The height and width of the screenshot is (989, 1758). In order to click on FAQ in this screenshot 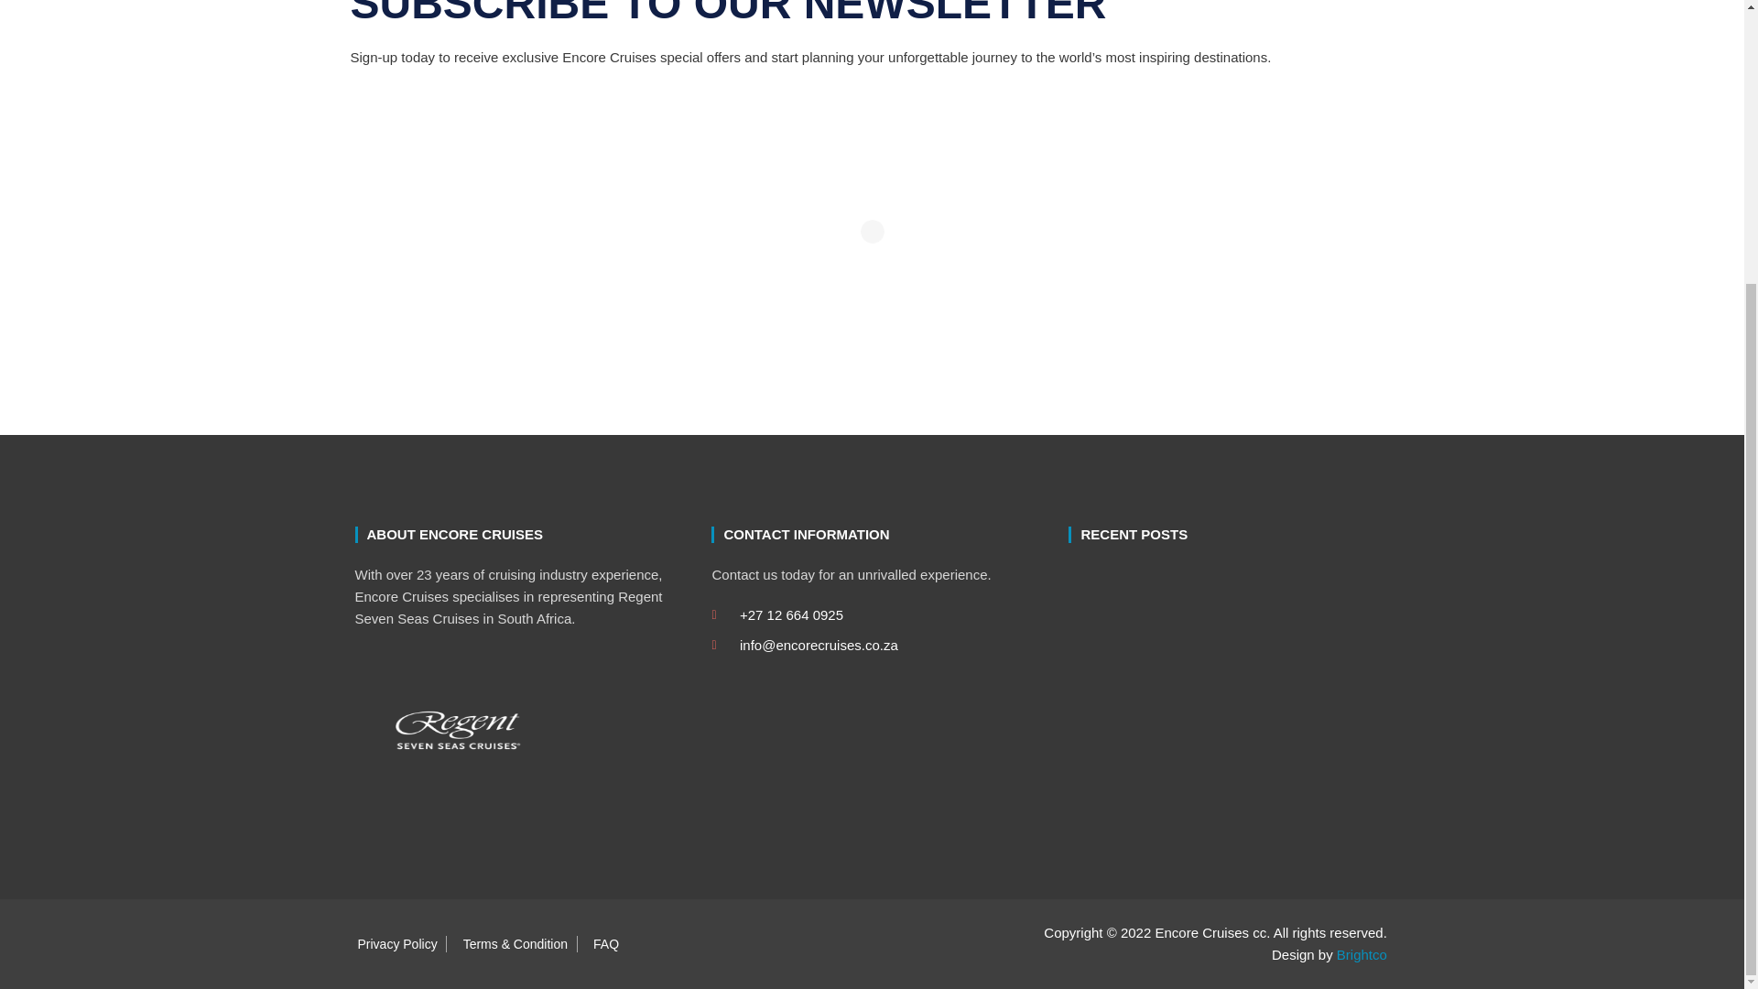, I will do `click(602, 943)`.